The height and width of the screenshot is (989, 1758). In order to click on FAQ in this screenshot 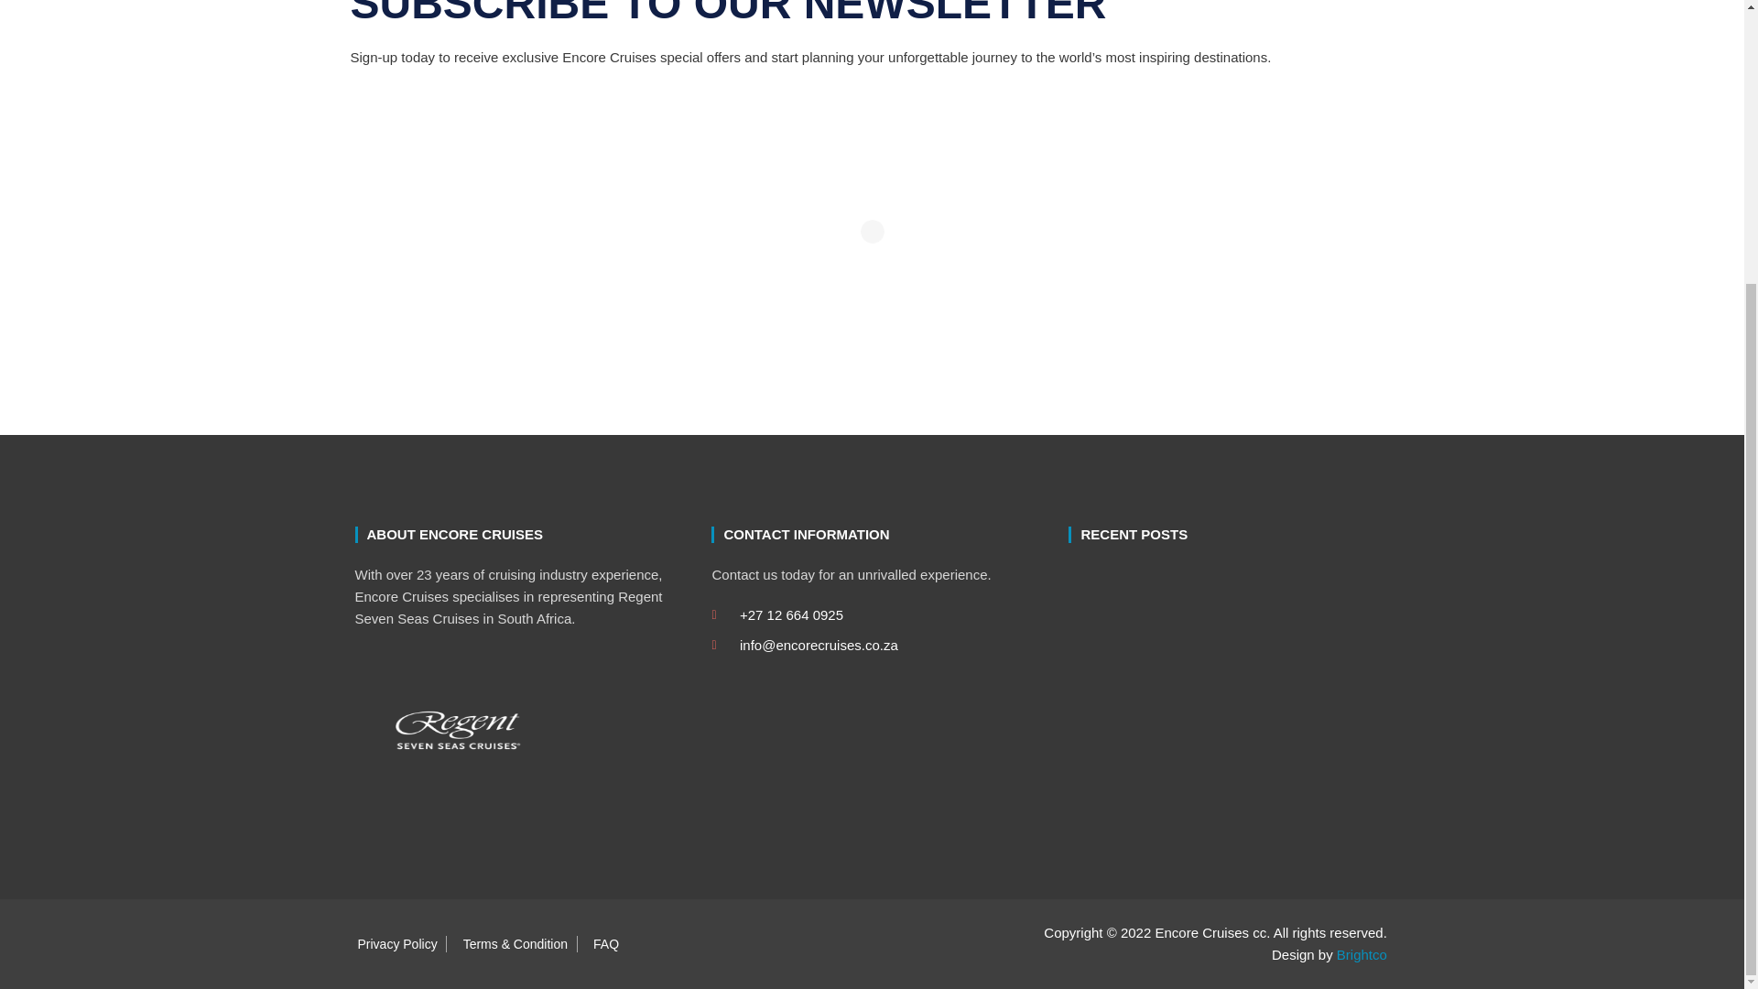, I will do `click(602, 943)`.